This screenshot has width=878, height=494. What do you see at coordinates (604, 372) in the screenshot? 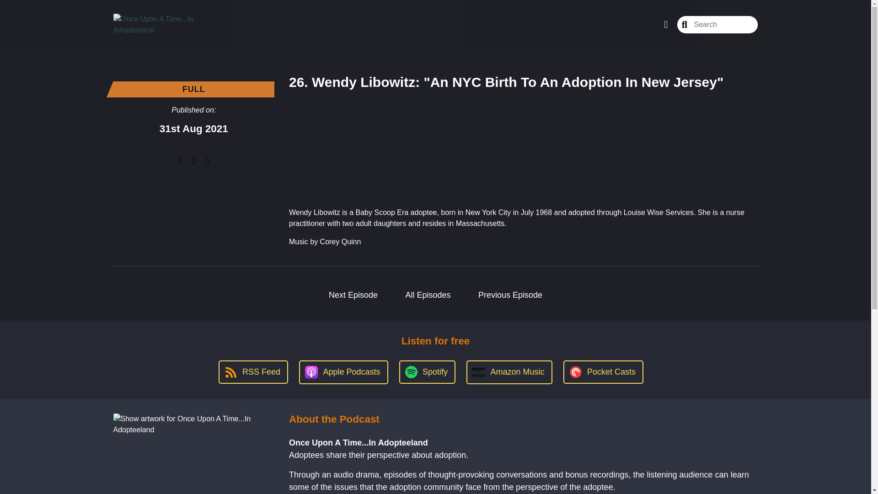
I see `Pocket Casts` at bounding box center [604, 372].